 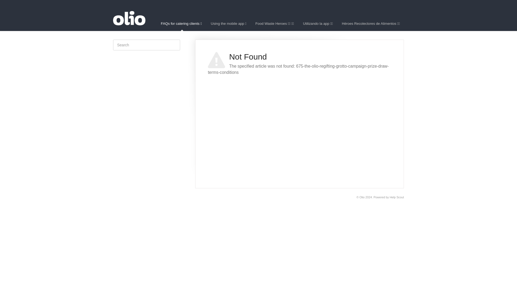 What do you see at coordinates (146, 45) in the screenshot?
I see `search-query` at bounding box center [146, 45].